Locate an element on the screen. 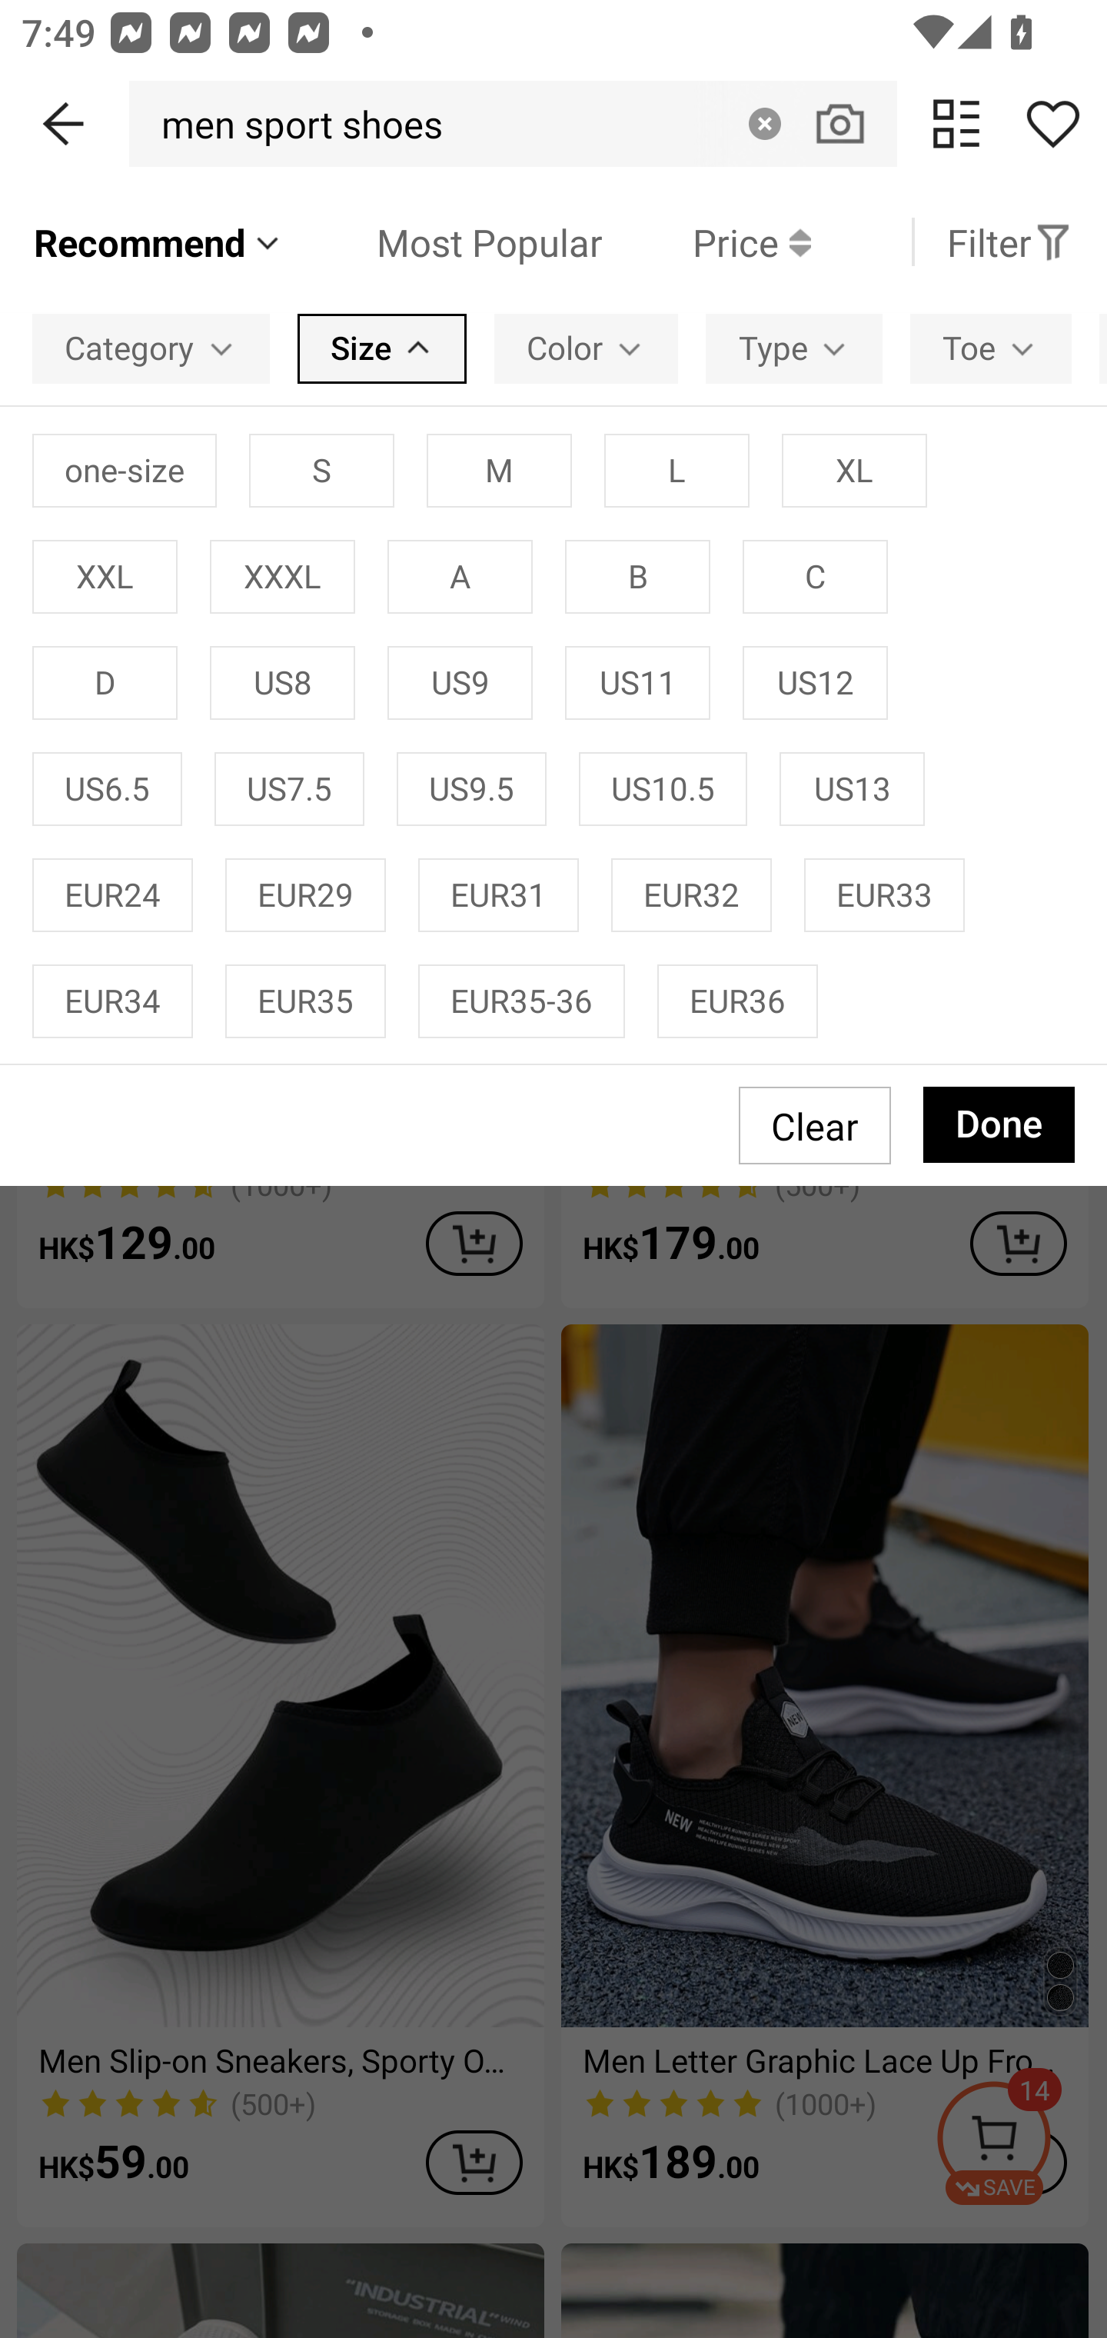 The height and width of the screenshot is (2338, 1107). Clear is located at coordinates (764, 123).